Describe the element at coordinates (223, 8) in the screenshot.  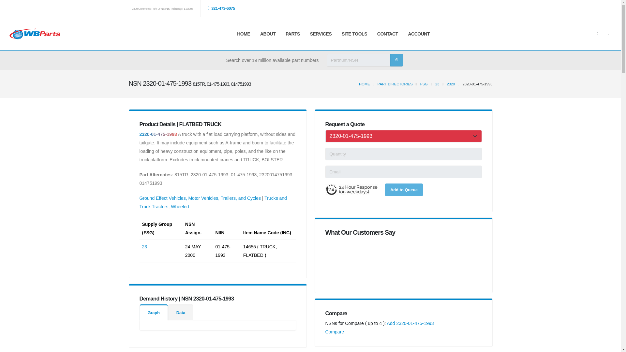
I see `321-473-6075` at that location.